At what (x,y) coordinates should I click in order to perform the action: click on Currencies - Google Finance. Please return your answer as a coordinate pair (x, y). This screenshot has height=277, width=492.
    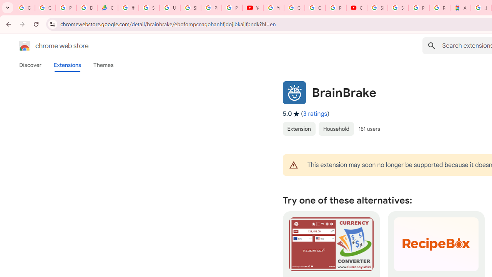
    Looking at the image, I should click on (108, 8).